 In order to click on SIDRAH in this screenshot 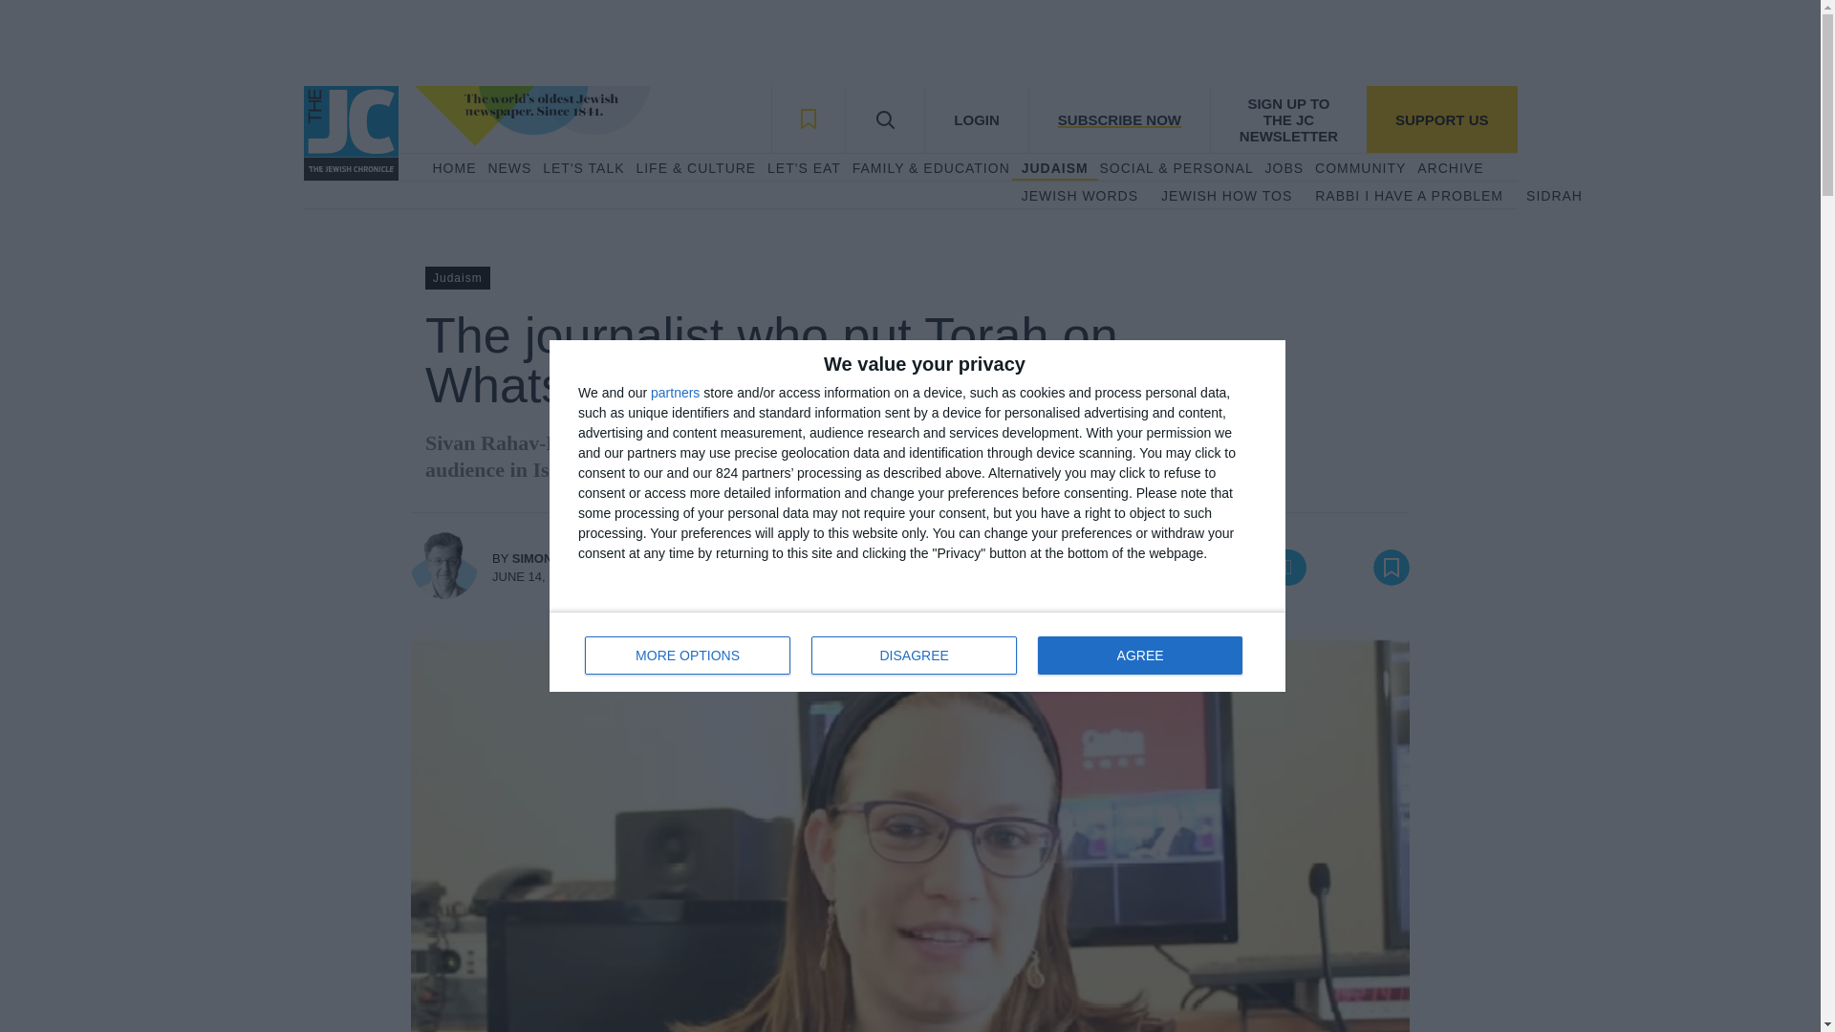, I will do `click(1554, 197)`.